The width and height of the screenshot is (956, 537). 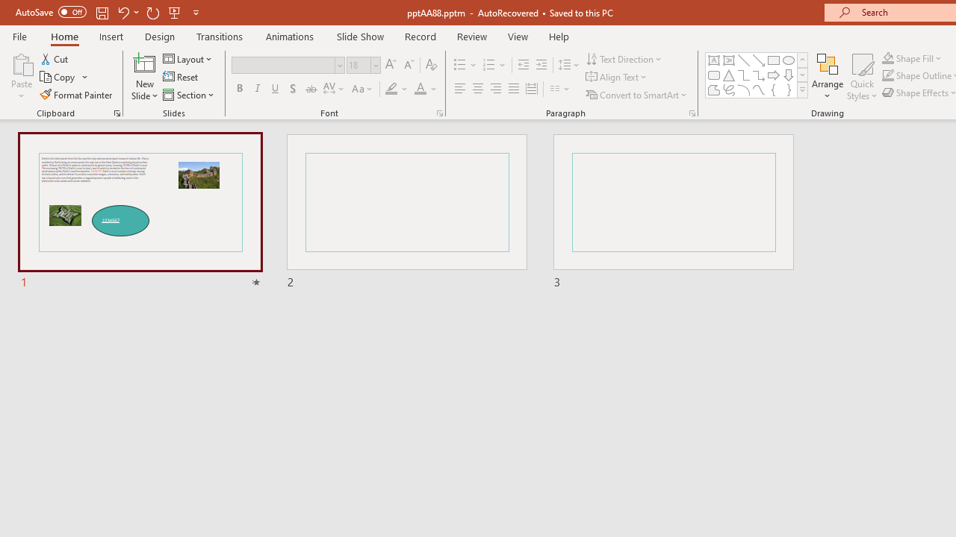 I want to click on Strikethrough, so click(x=311, y=89).